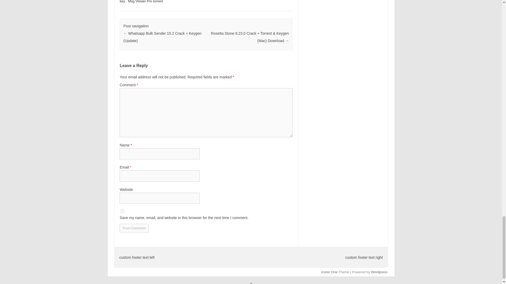 The image size is (506, 284). Describe the element at coordinates (202, 2) in the screenshot. I see `Msg Viewer Pro serial key` at that location.